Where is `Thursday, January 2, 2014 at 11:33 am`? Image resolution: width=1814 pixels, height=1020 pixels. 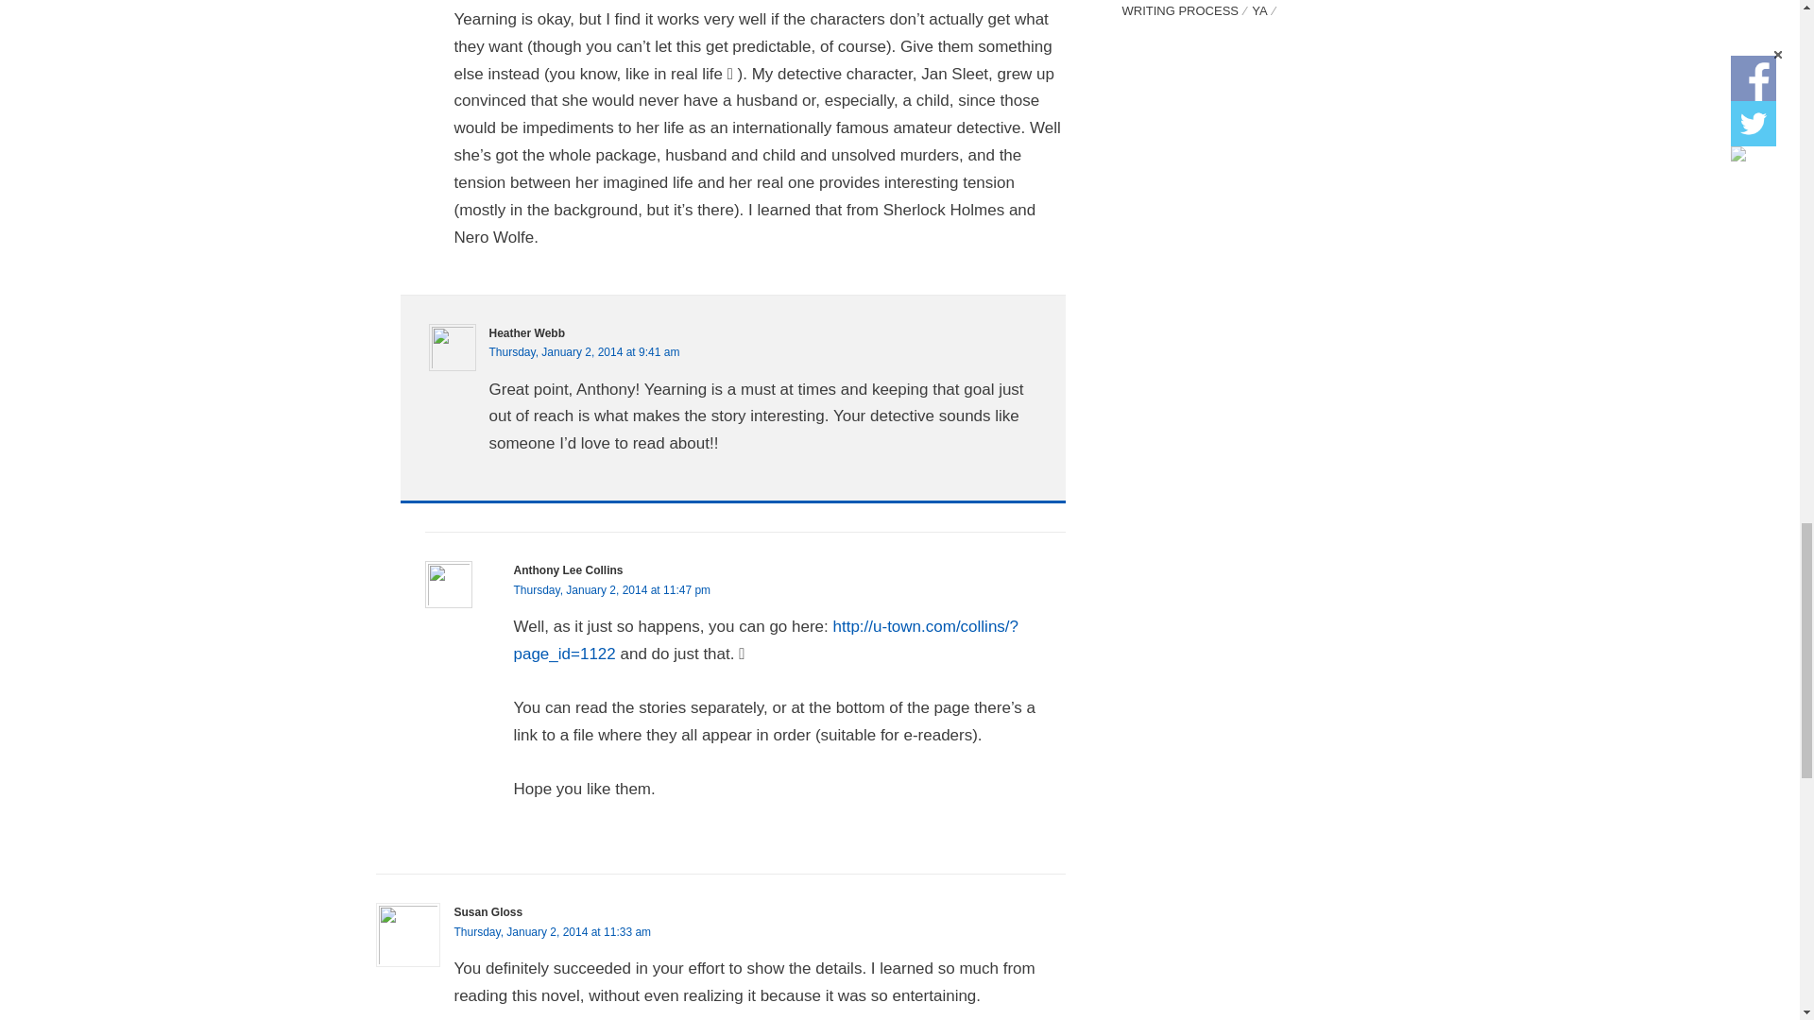 Thursday, January 2, 2014 at 11:33 am is located at coordinates (552, 931).